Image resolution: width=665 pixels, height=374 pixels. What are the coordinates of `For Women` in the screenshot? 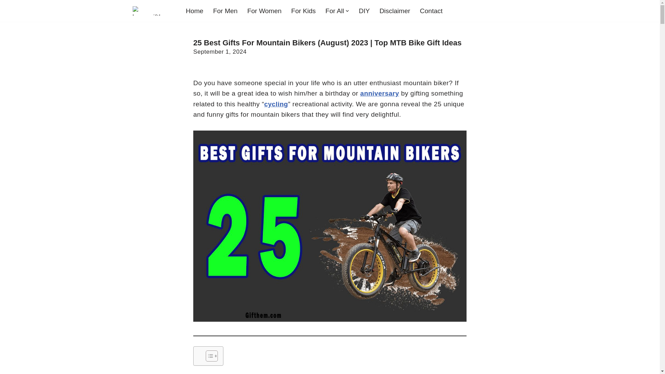 It's located at (264, 11).